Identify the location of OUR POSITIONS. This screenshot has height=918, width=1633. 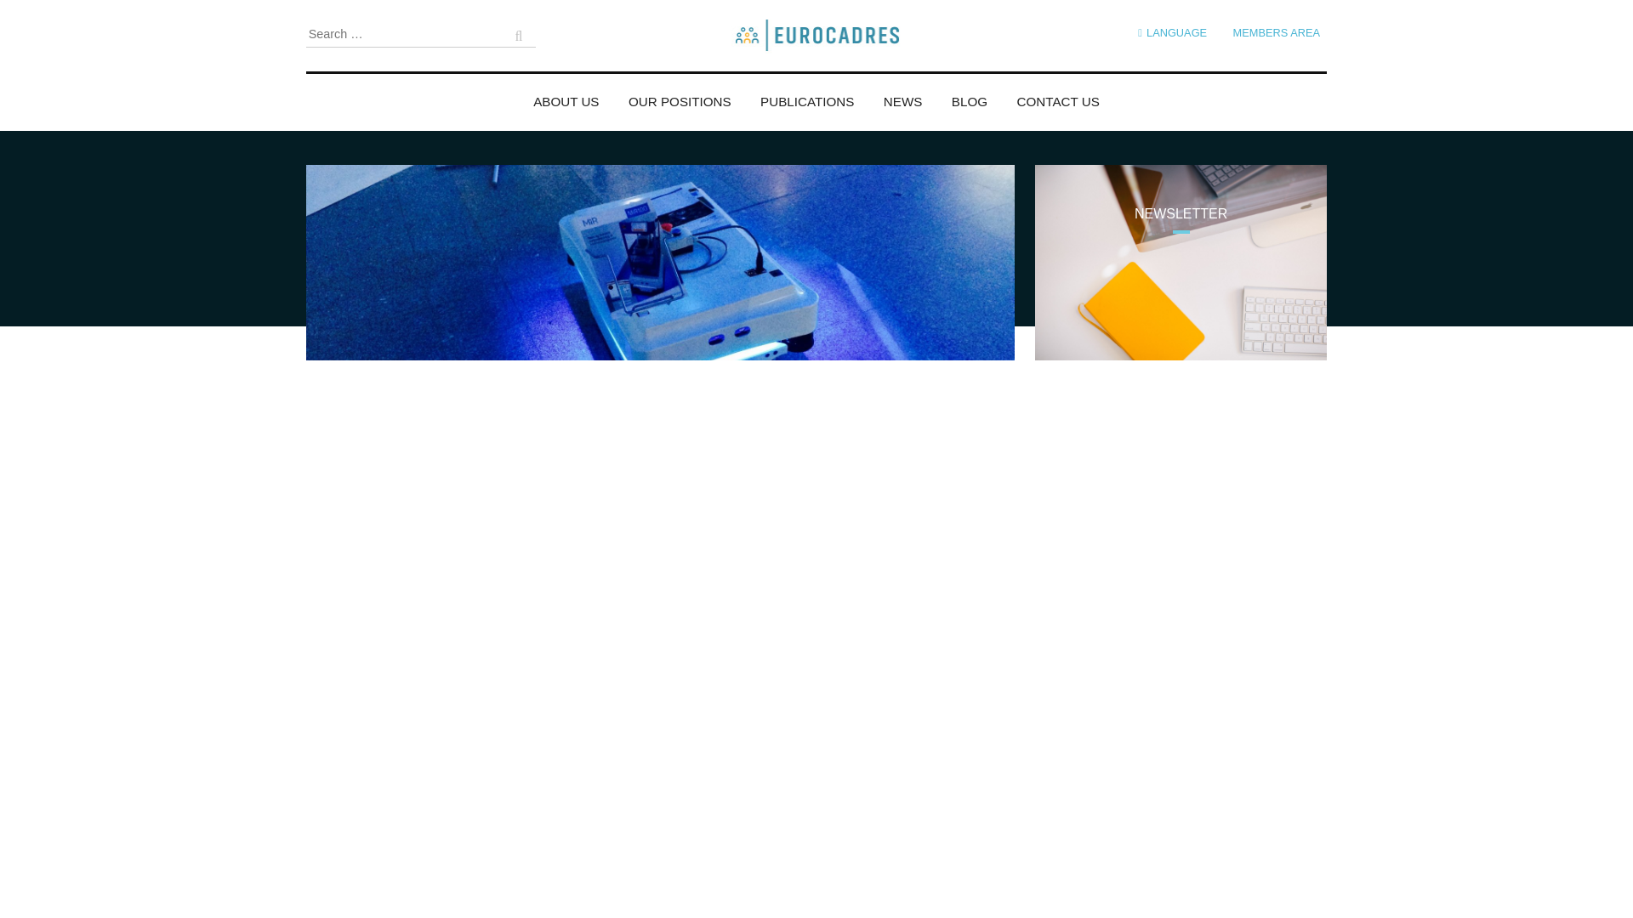
(680, 94).